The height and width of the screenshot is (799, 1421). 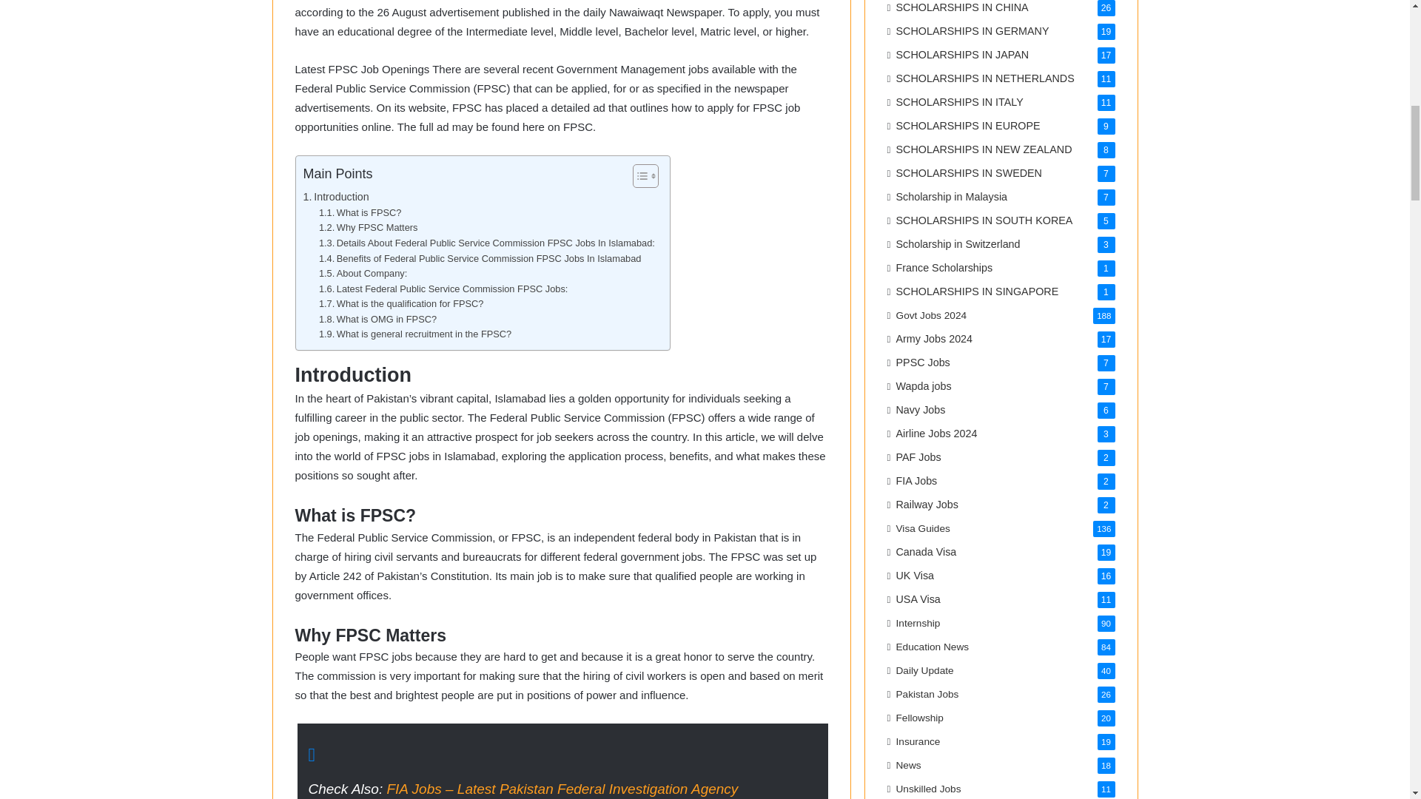 What do you see at coordinates (363, 274) in the screenshot?
I see `About Company:` at bounding box center [363, 274].